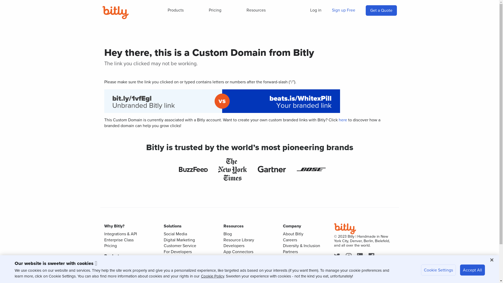 The width and height of the screenshot is (503, 283). I want to click on Link Management, so click(121, 264).